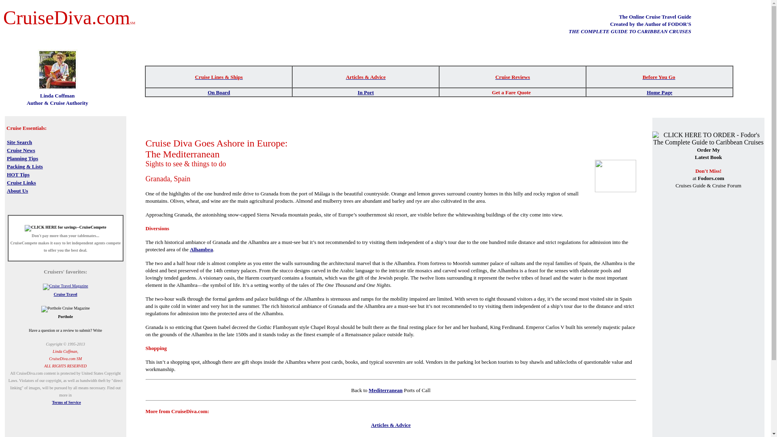 Image resolution: width=777 pixels, height=437 pixels. I want to click on Cruise News, so click(21, 150).